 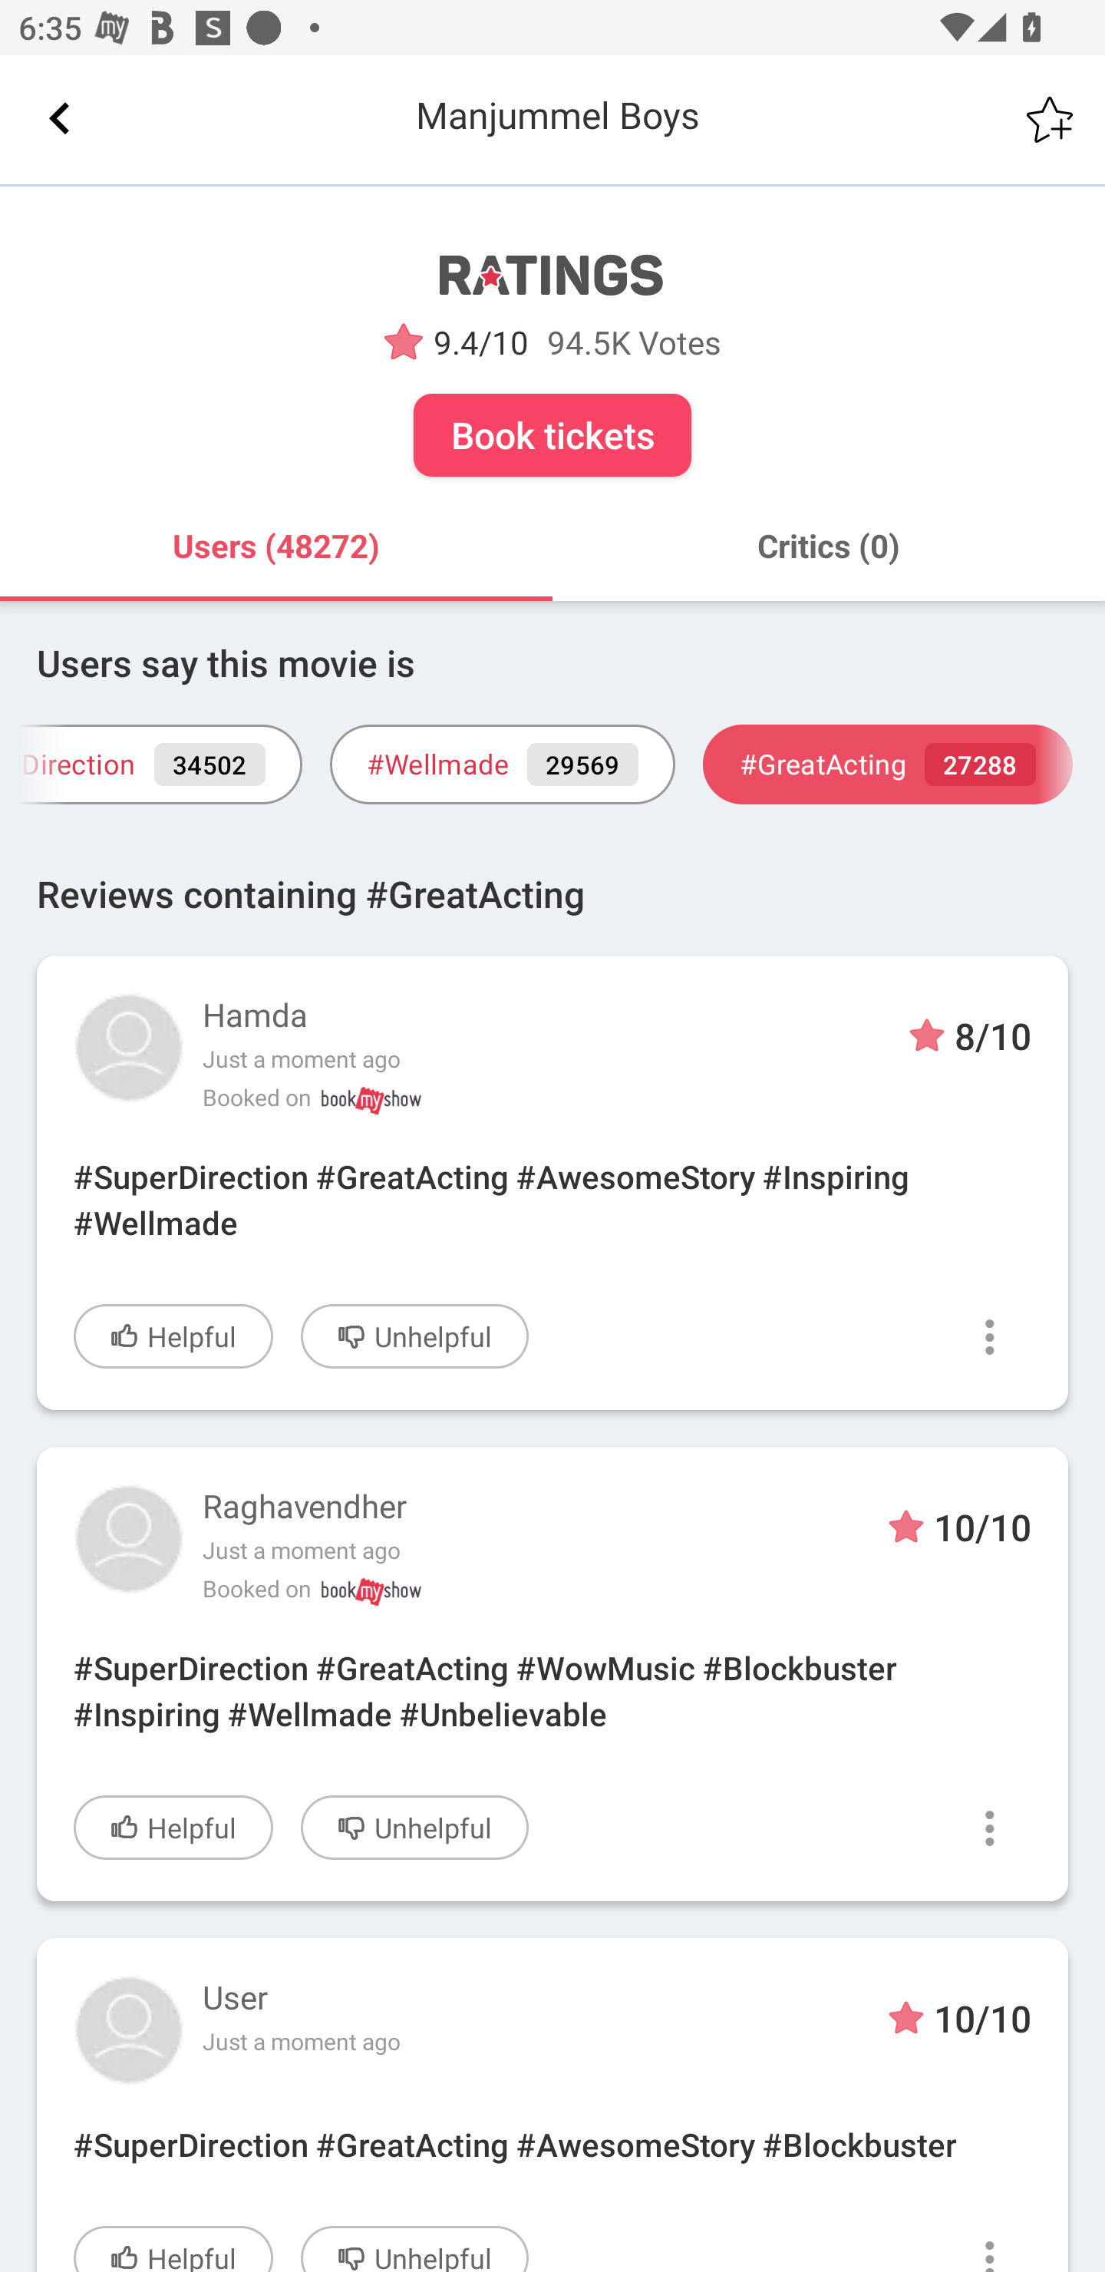 What do you see at coordinates (151, 764) in the screenshot?
I see `#SuperDirection 34502` at bounding box center [151, 764].